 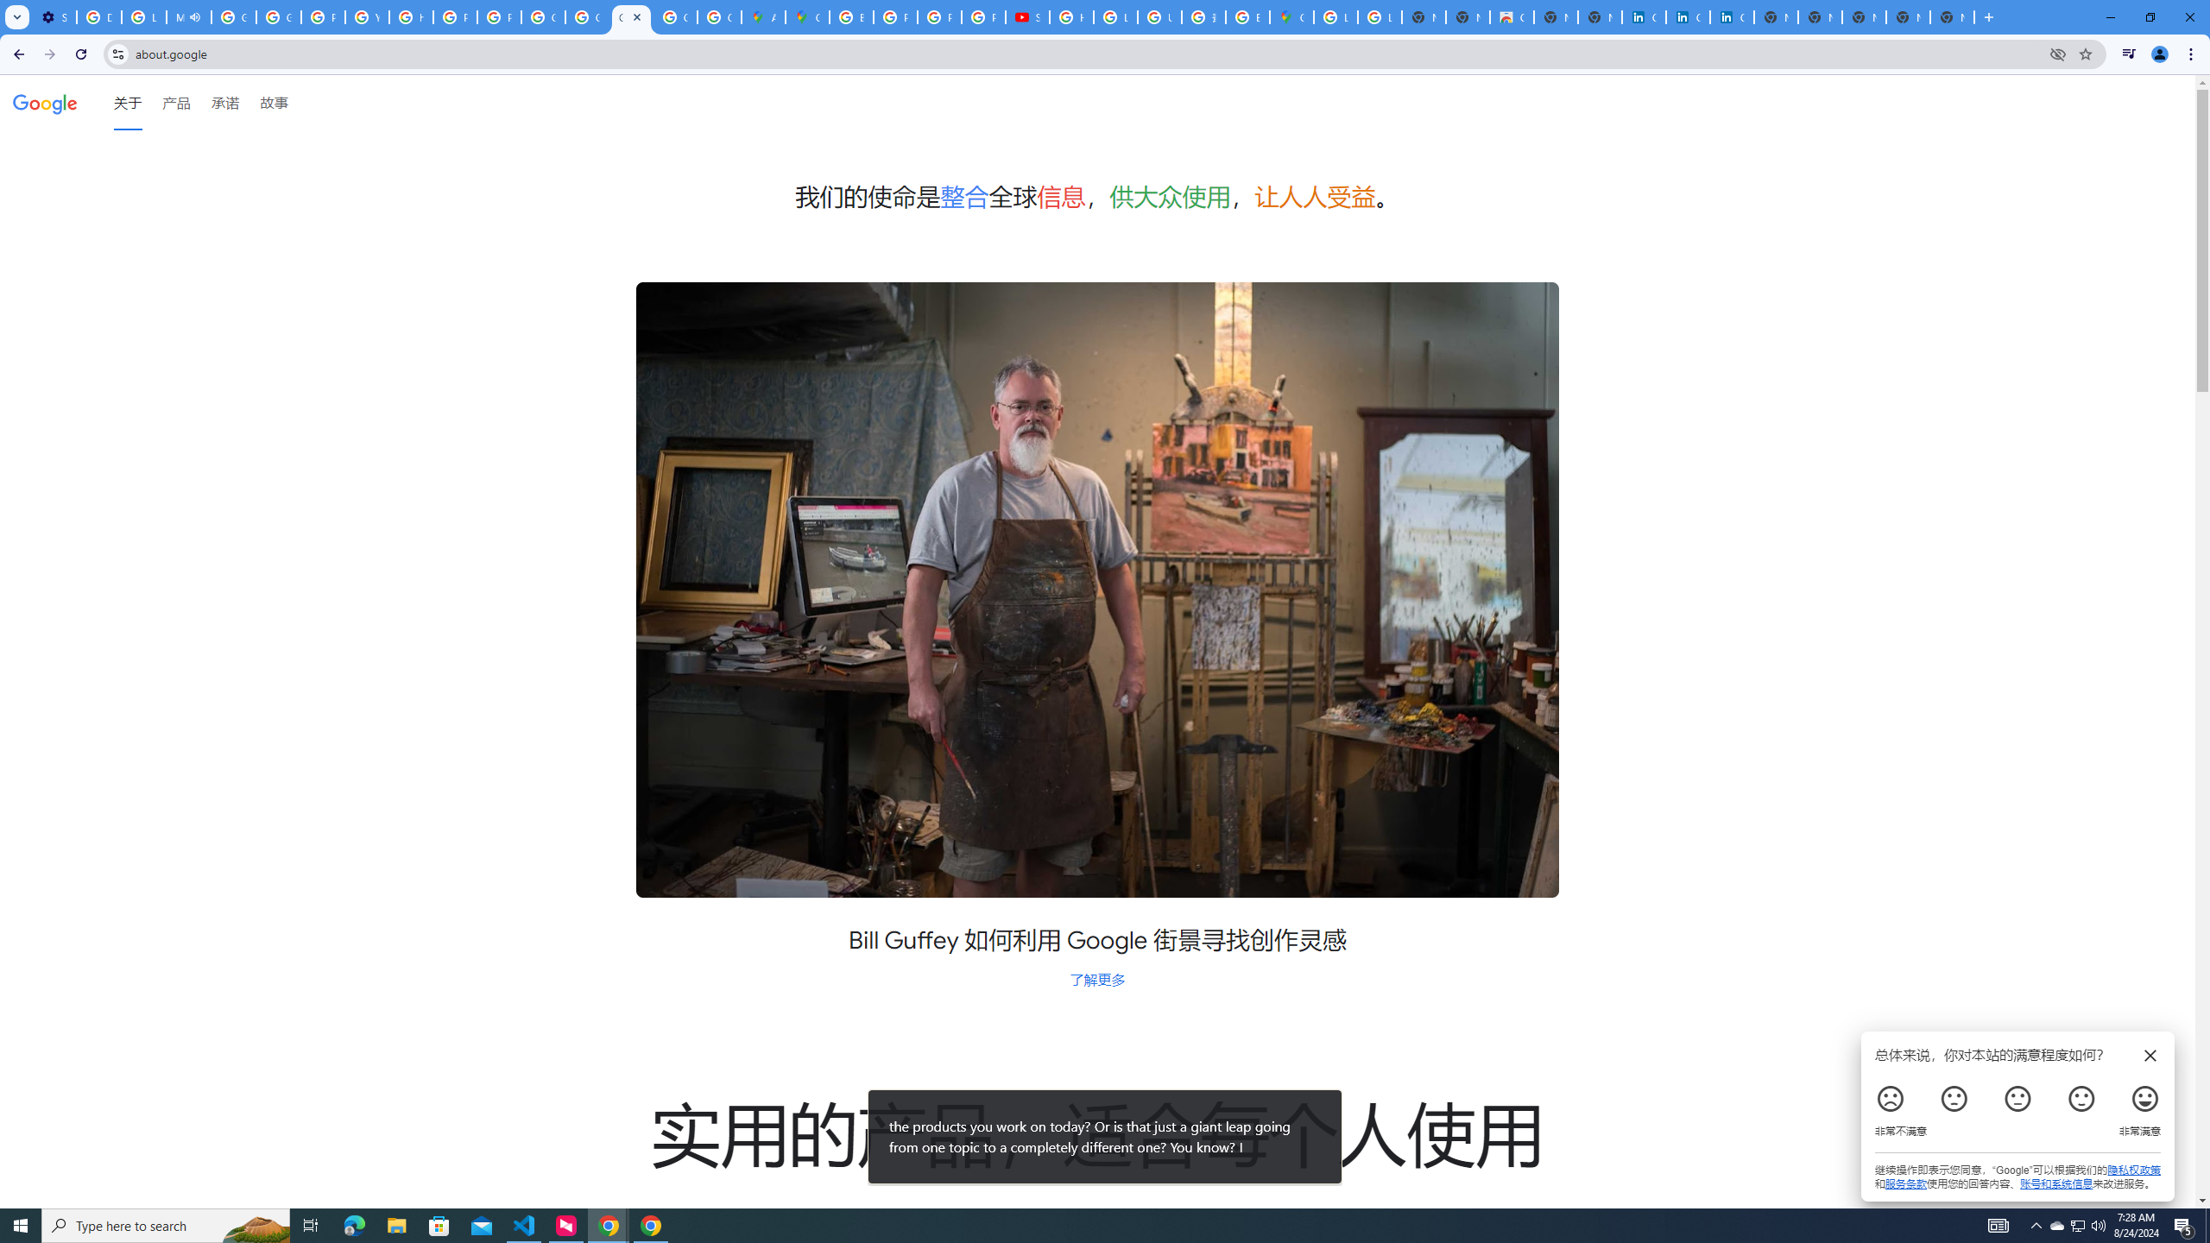 What do you see at coordinates (323, 17) in the screenshot?
I see `Privacy Help Center - Policies Help` at bounding box center [323, 17].